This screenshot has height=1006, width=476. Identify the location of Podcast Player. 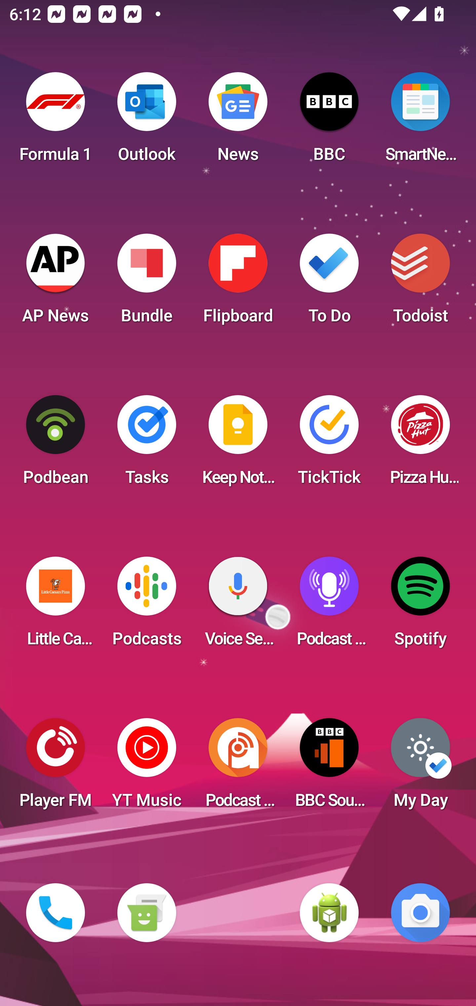
(329, 606).